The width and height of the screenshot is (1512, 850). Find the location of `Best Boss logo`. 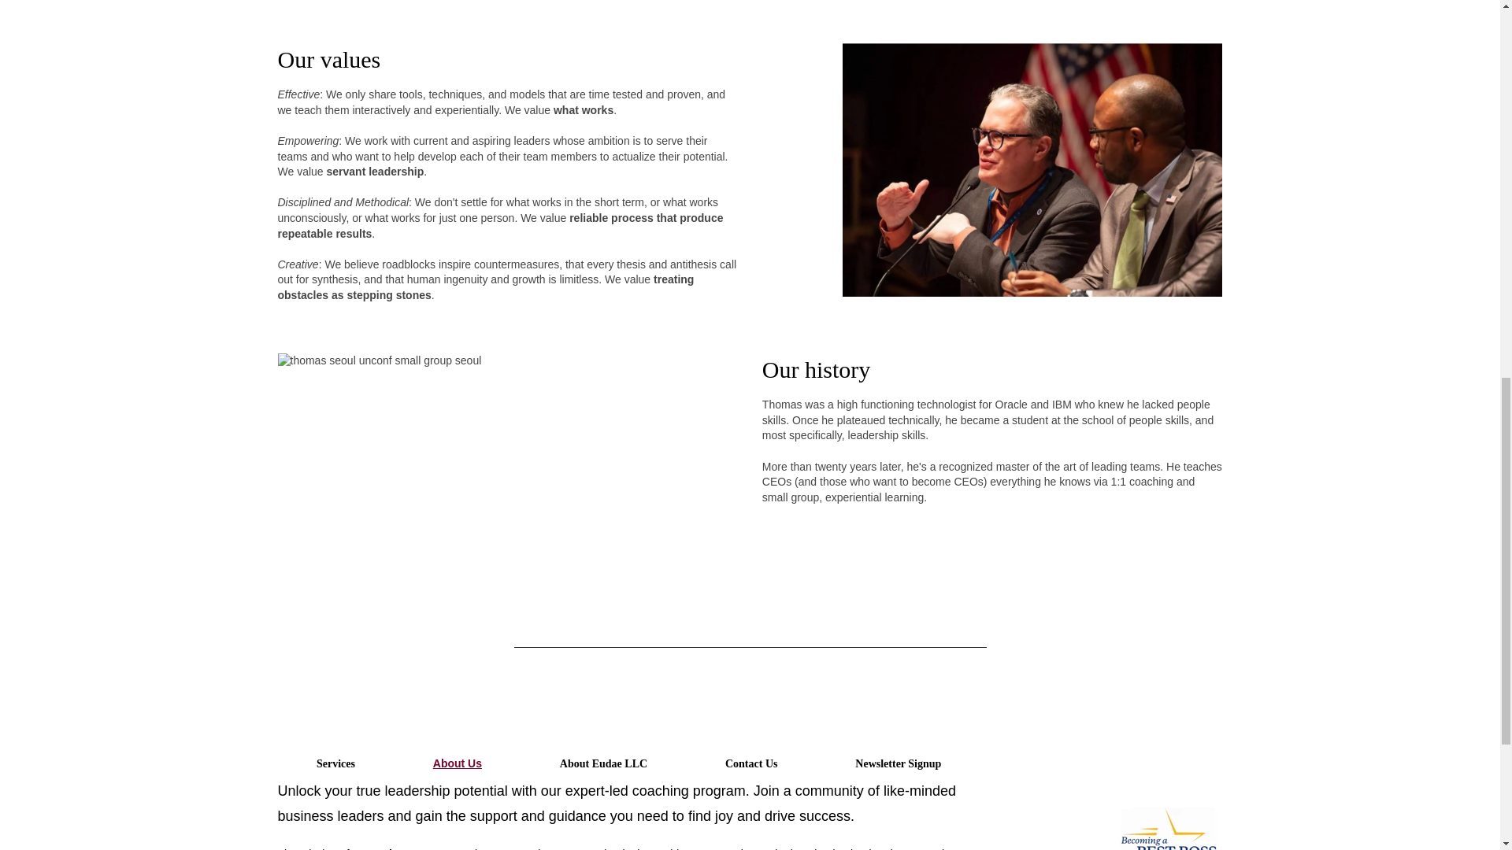

Best Boss logo is located at coordinates (1169, 823).